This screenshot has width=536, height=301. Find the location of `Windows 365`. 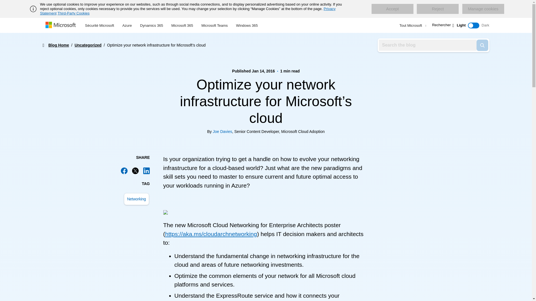

Windows 365 is located at coordinates (247, 25).